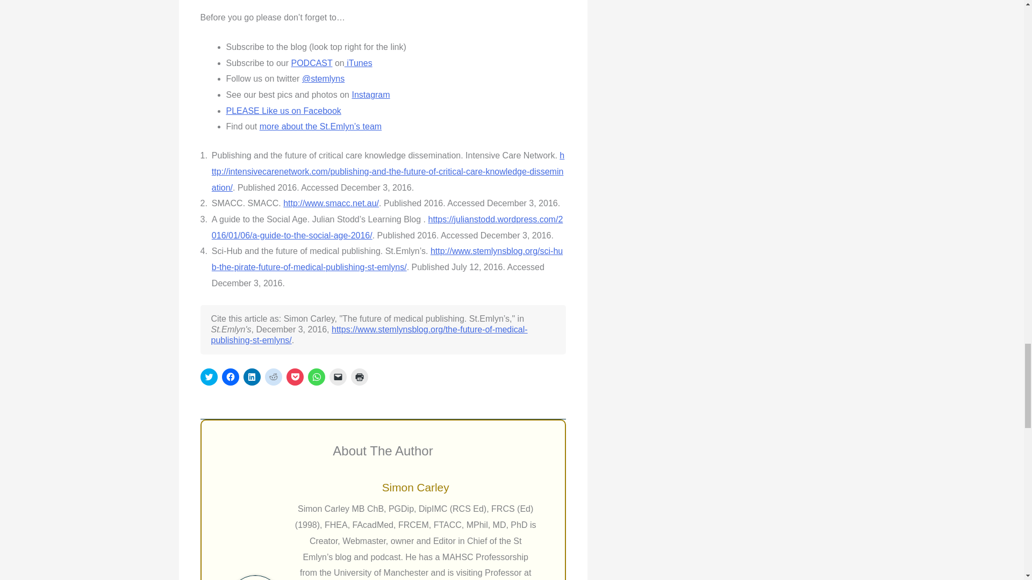  Describe the element at coordinates (295, 377) in the screenshot. I see `Click to share on Pocket` at that location.